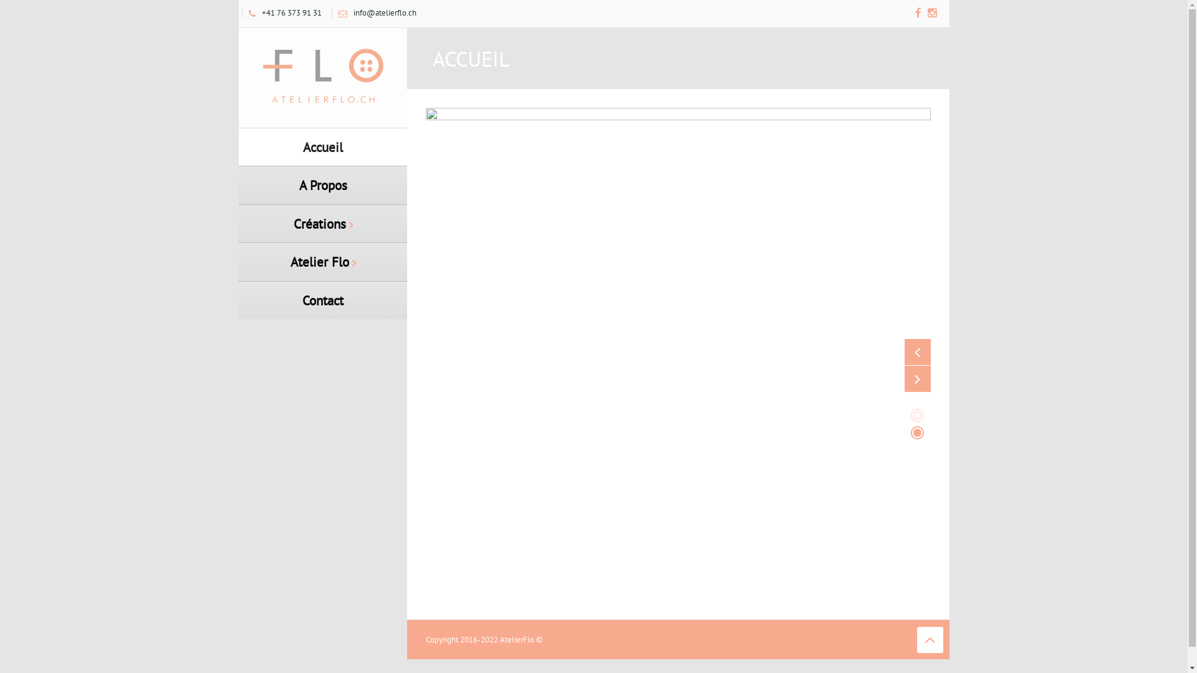 The image size is (1197, 673). What do you see at coordinates (322, 300) in the screenshot?
I see `Contact` at bounding box center [322, 300].